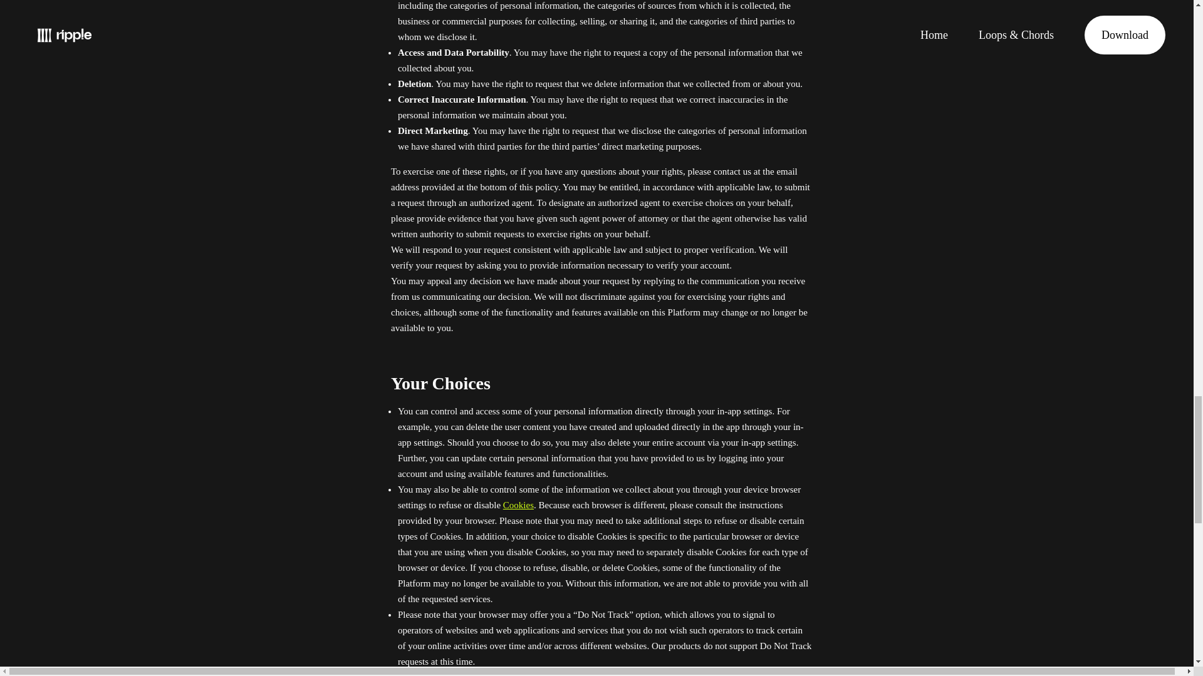 This screenshot has width=1203, height=676. What do you see at coordinates (518, 505) in the screenshot?
I see `Cookies` at bounding box center [518, 505].